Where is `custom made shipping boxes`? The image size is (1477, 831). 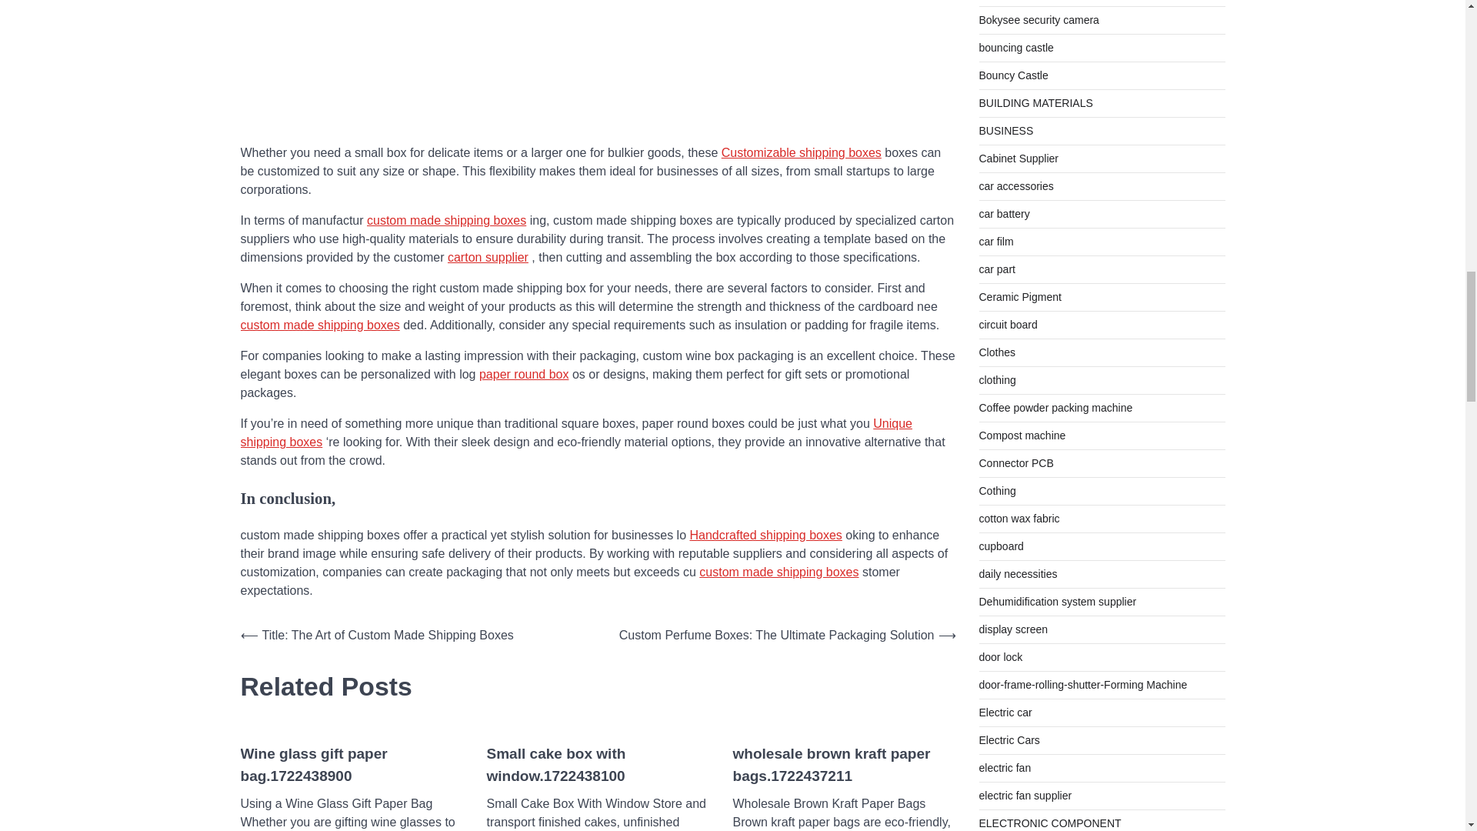 custom made shipping boxes is located at coordinates (318, 325).